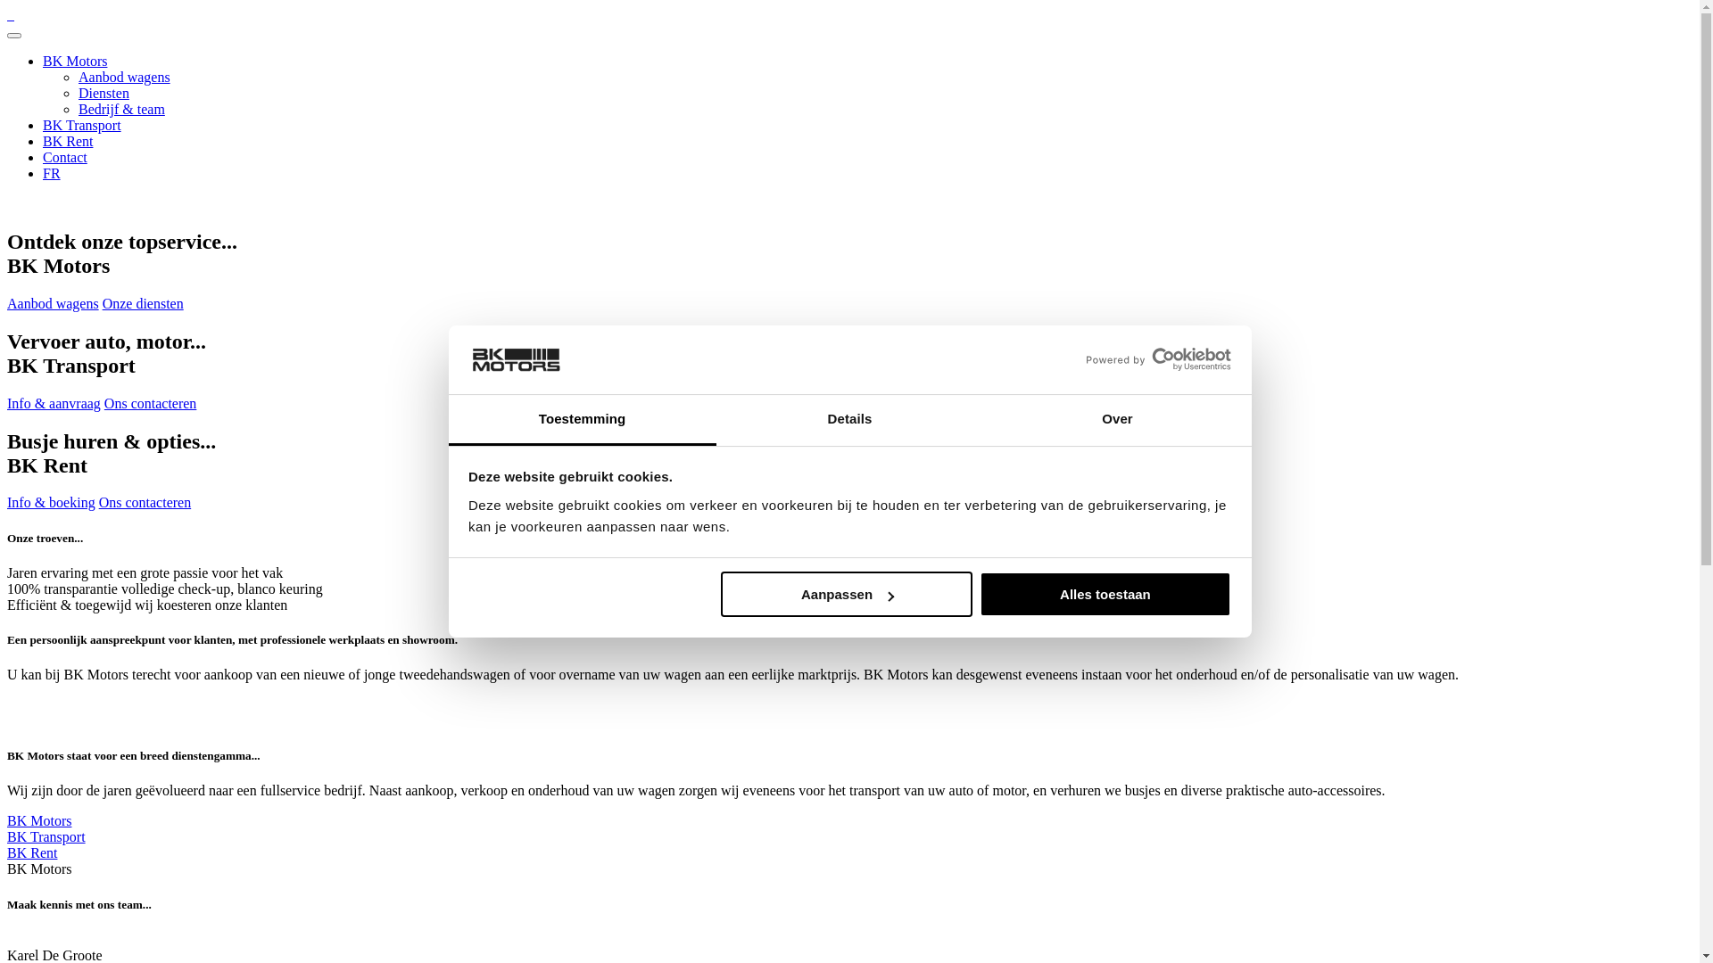 Image resolution: width=1713 pixels, height=963 pixels. I want to click on Ons contacteren, so click(145, 503).